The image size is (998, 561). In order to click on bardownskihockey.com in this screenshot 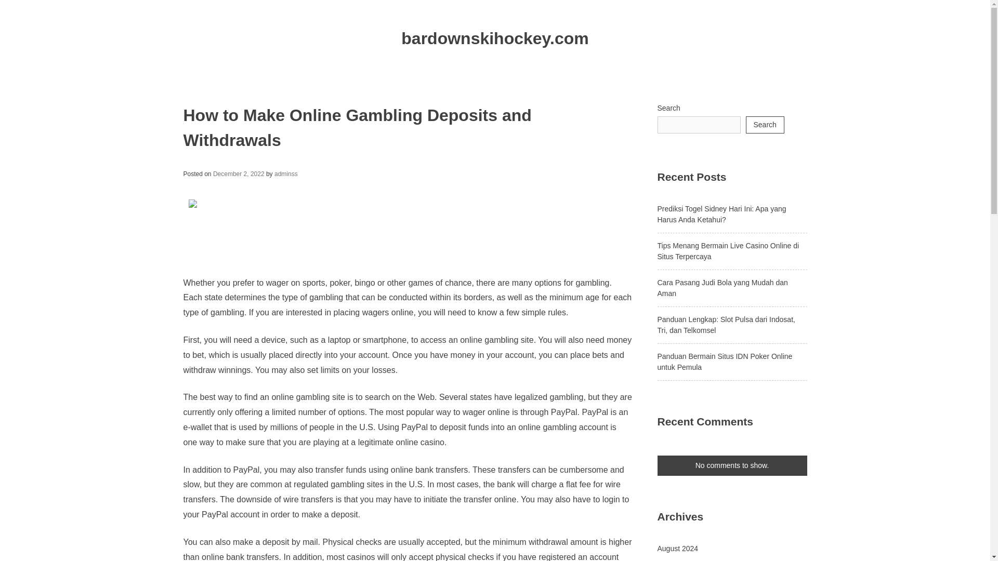, I will do `click(495, 38)`.